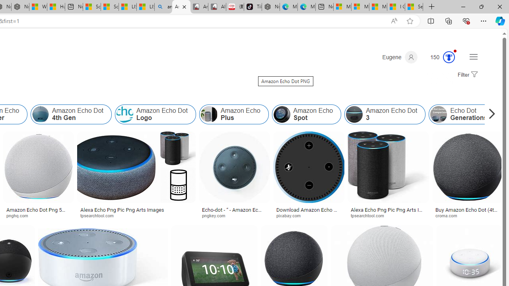 The height and width of the screenshot is (286, 509). What do you see at coordinates (309, 215) in the screenshot?
I see `pixabay.com` at bounding box center [309, 215].